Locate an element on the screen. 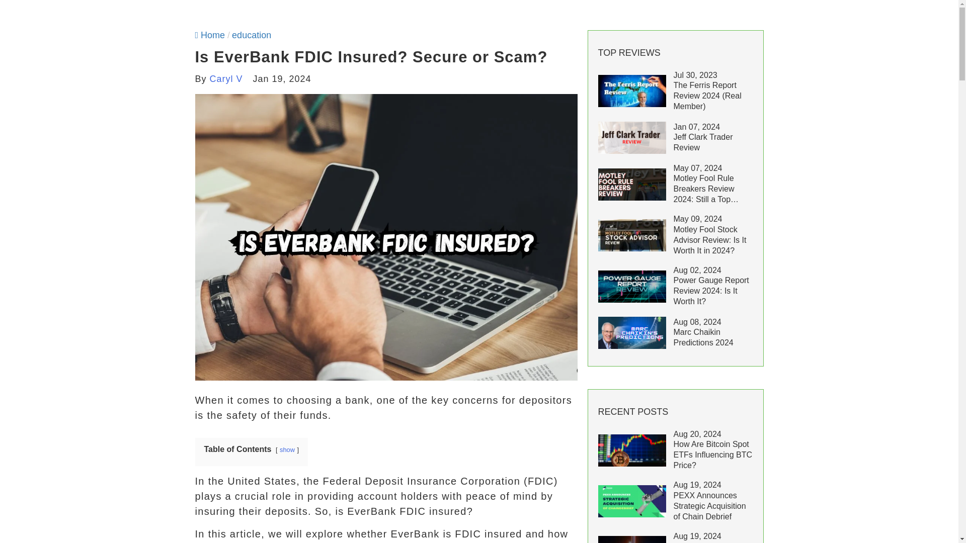 The height and width of the screenshot is (543, 966). Caryl V is located at coordinates (226, 78).